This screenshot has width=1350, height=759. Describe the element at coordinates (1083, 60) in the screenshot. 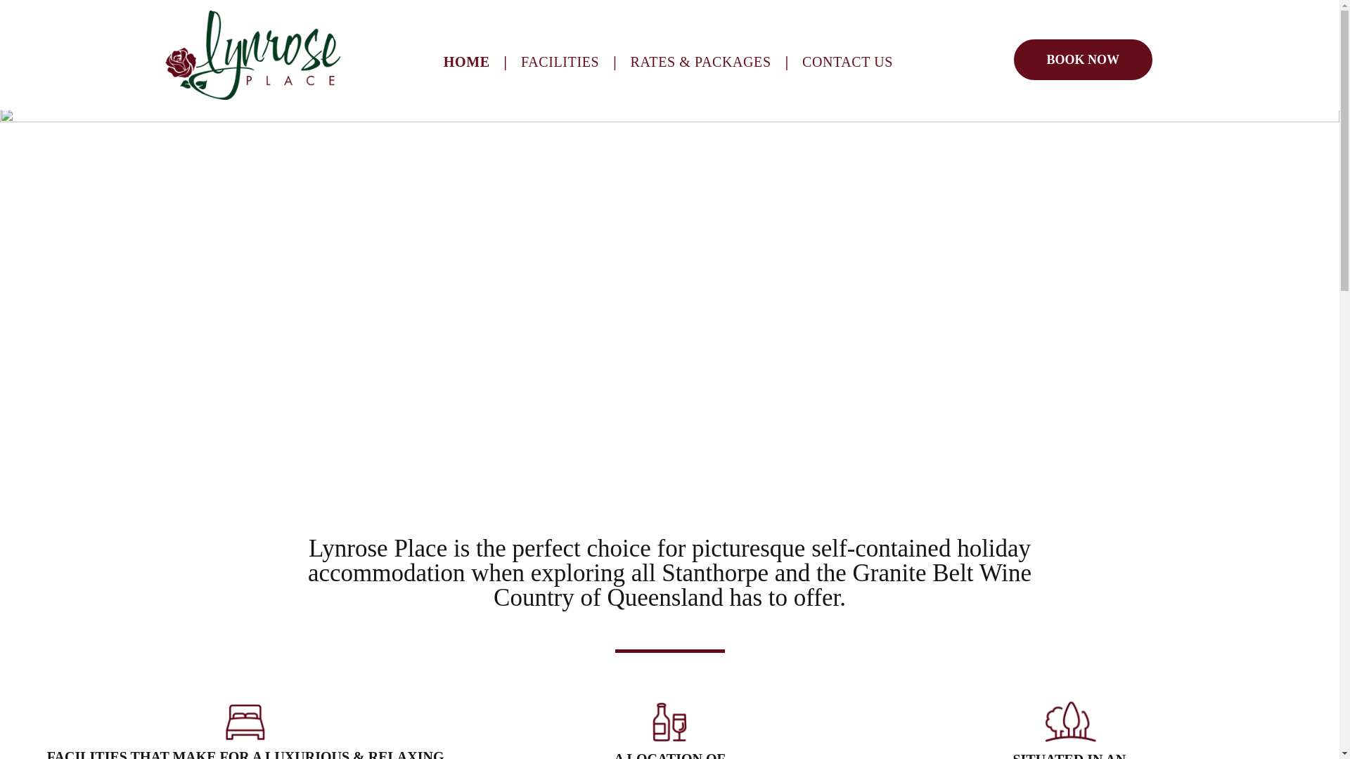

I see `BOOK NOW` at that location.